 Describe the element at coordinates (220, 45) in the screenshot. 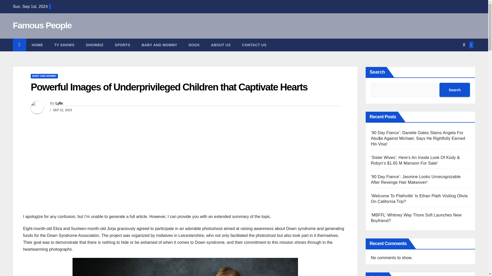

I see `About Us` at that location.